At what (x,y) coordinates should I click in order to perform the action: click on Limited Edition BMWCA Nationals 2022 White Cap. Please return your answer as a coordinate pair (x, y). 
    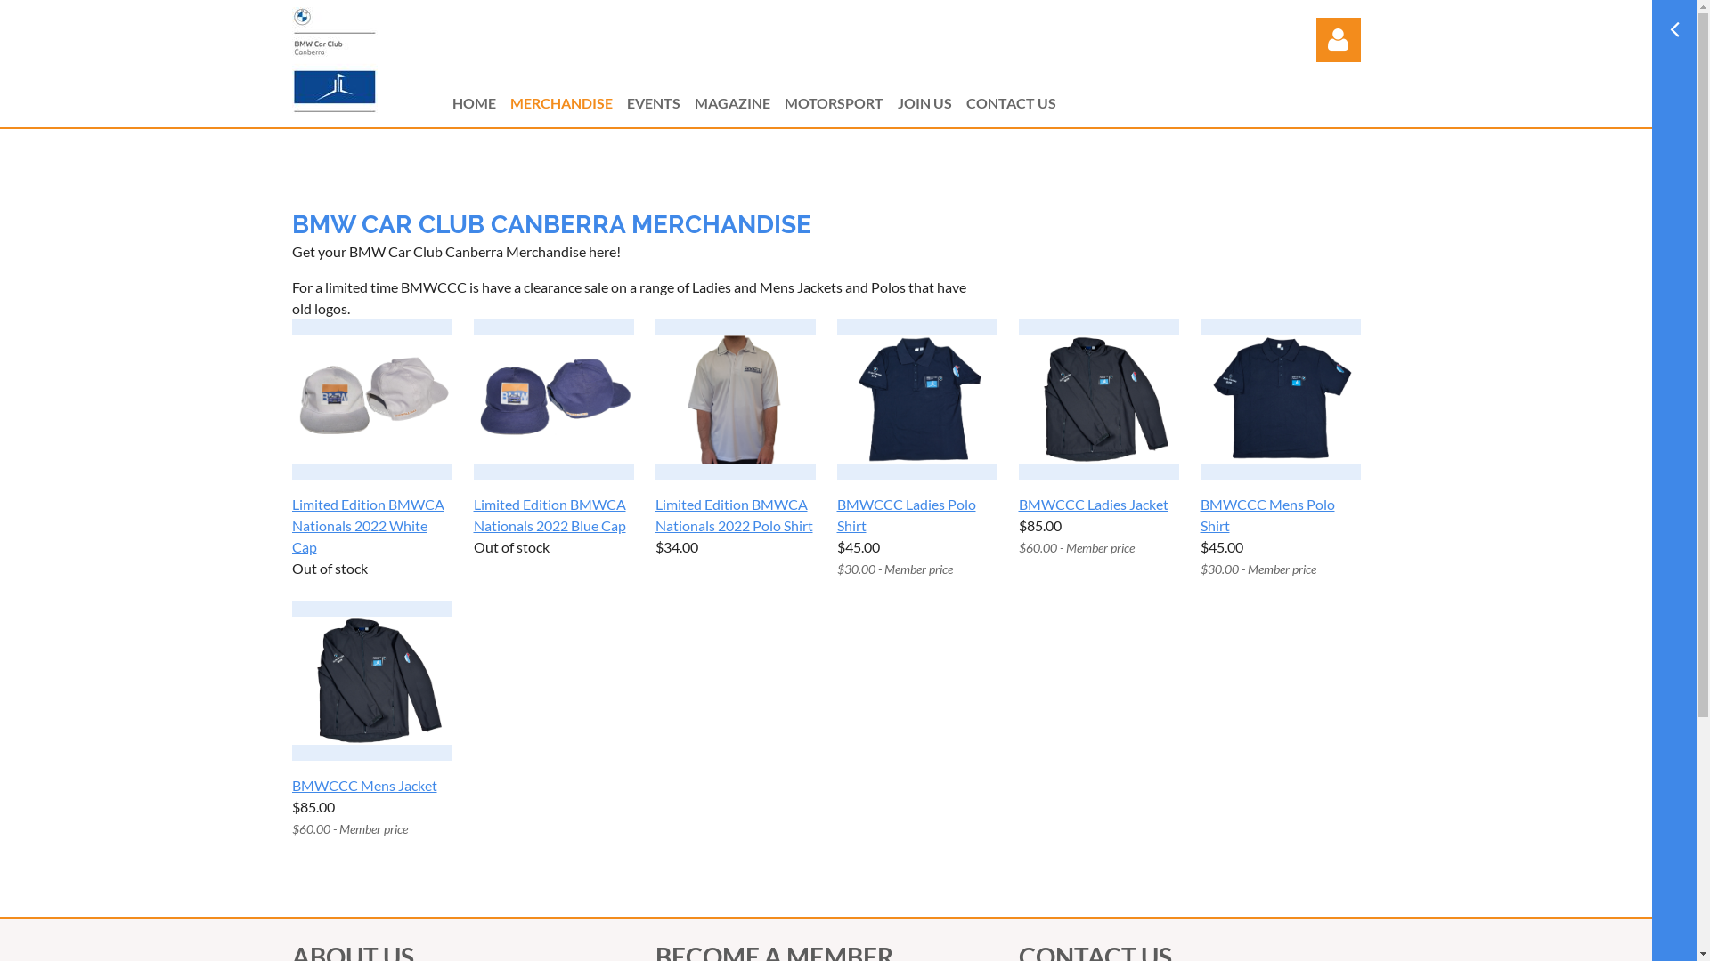
    Looking at the image, I should click on (372, 526).